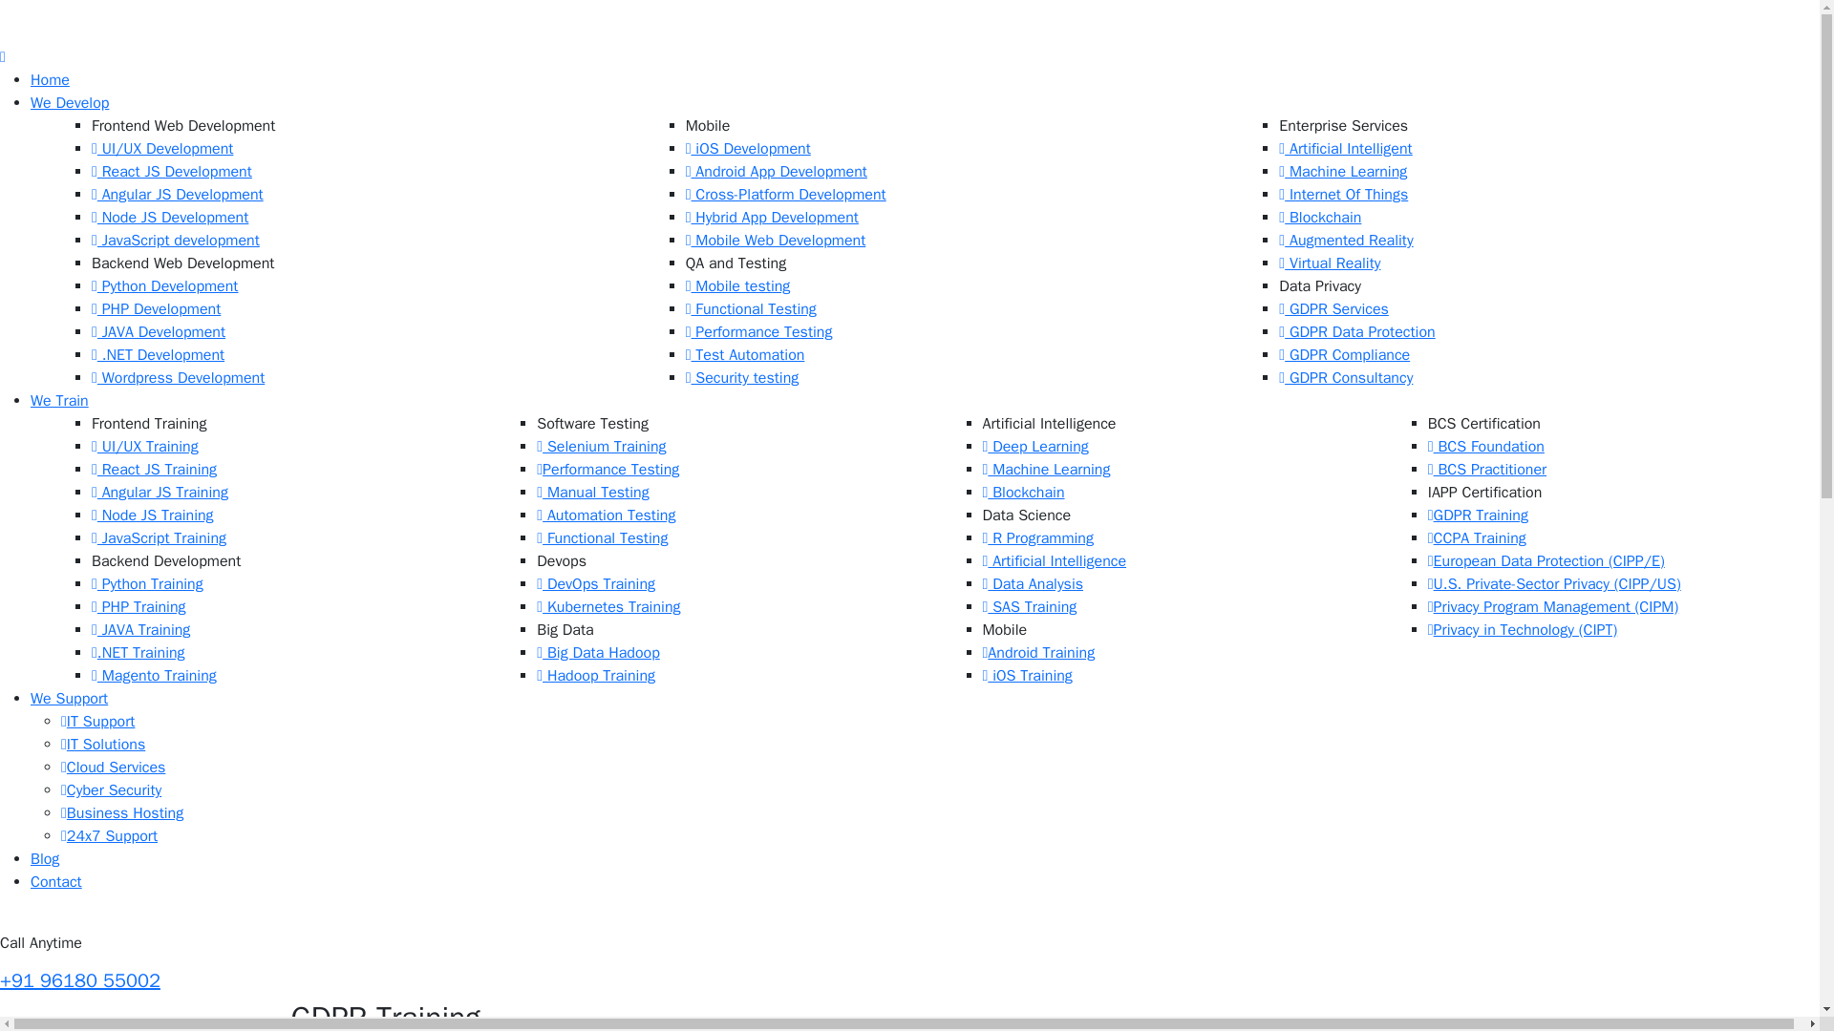 This screenshot has width=1834, height=1031. I want to click on Mobile testing, so click(737, 286).